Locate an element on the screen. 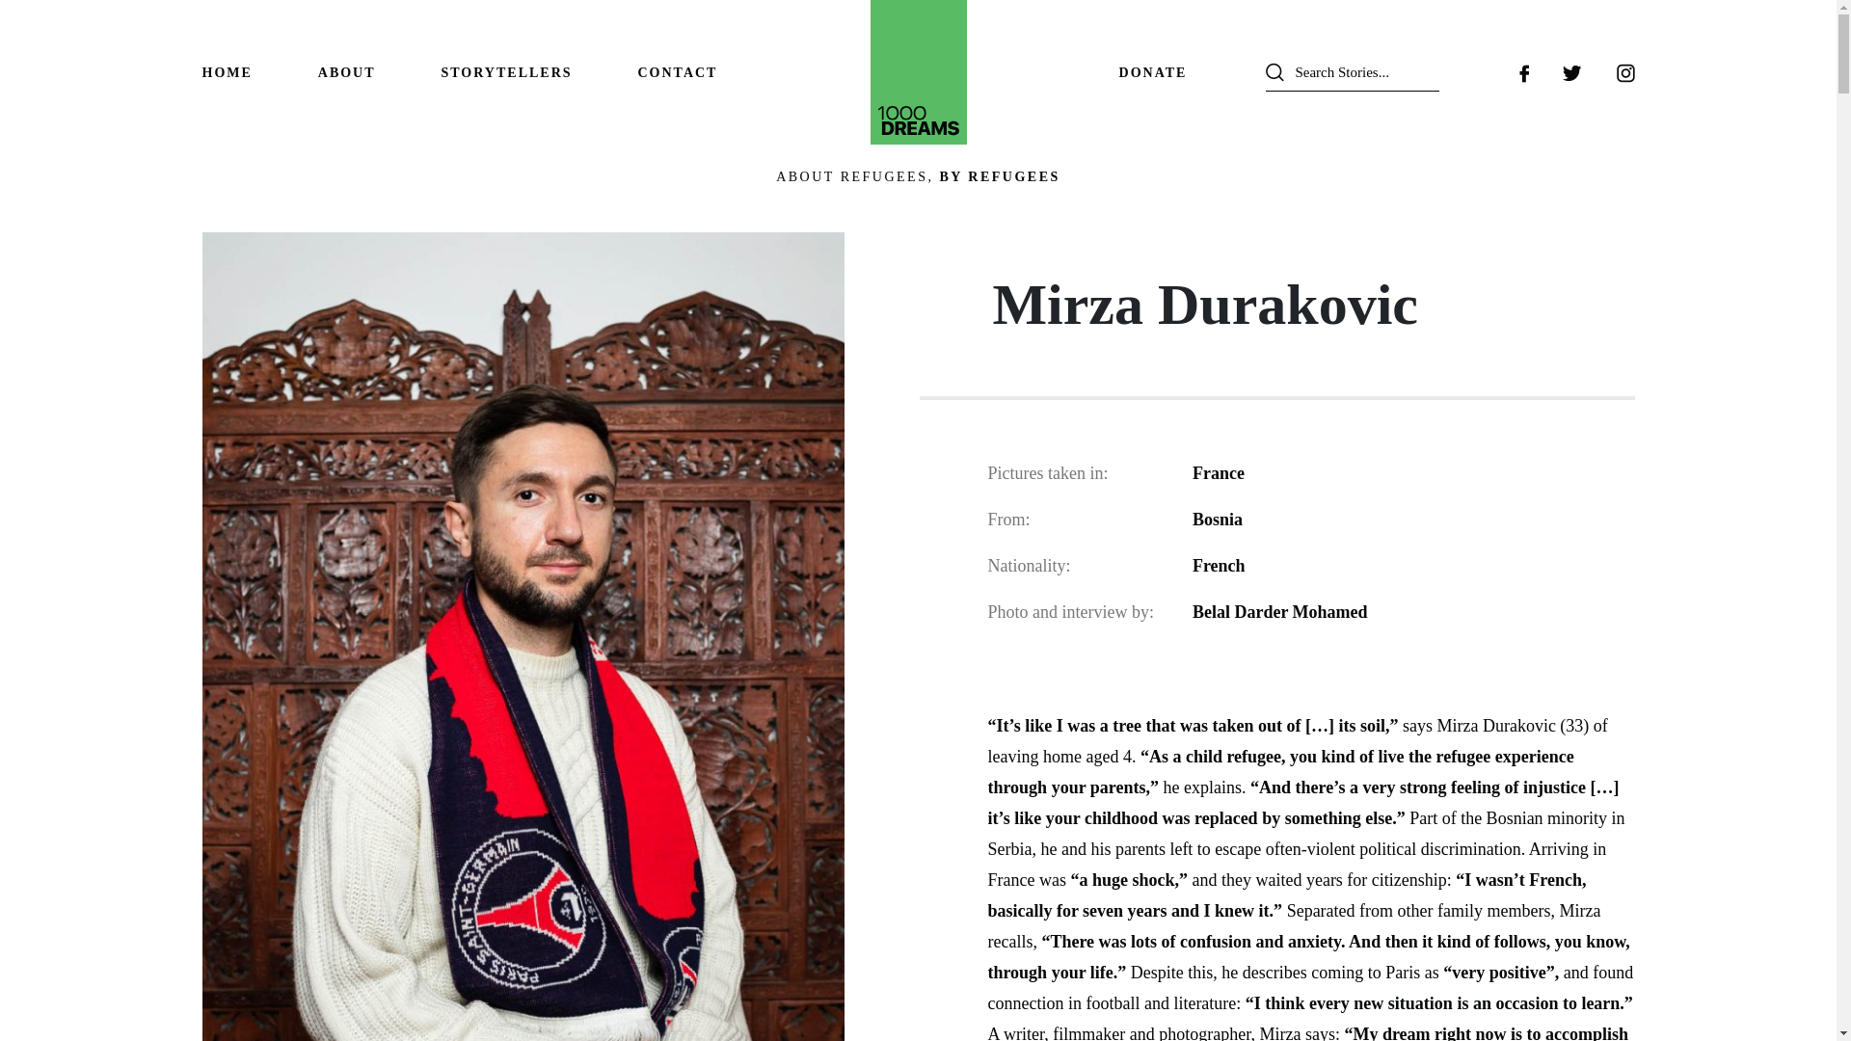 The width and height of the screenshot is (1851, 1041). HOME is located at coordinates (227, 73).